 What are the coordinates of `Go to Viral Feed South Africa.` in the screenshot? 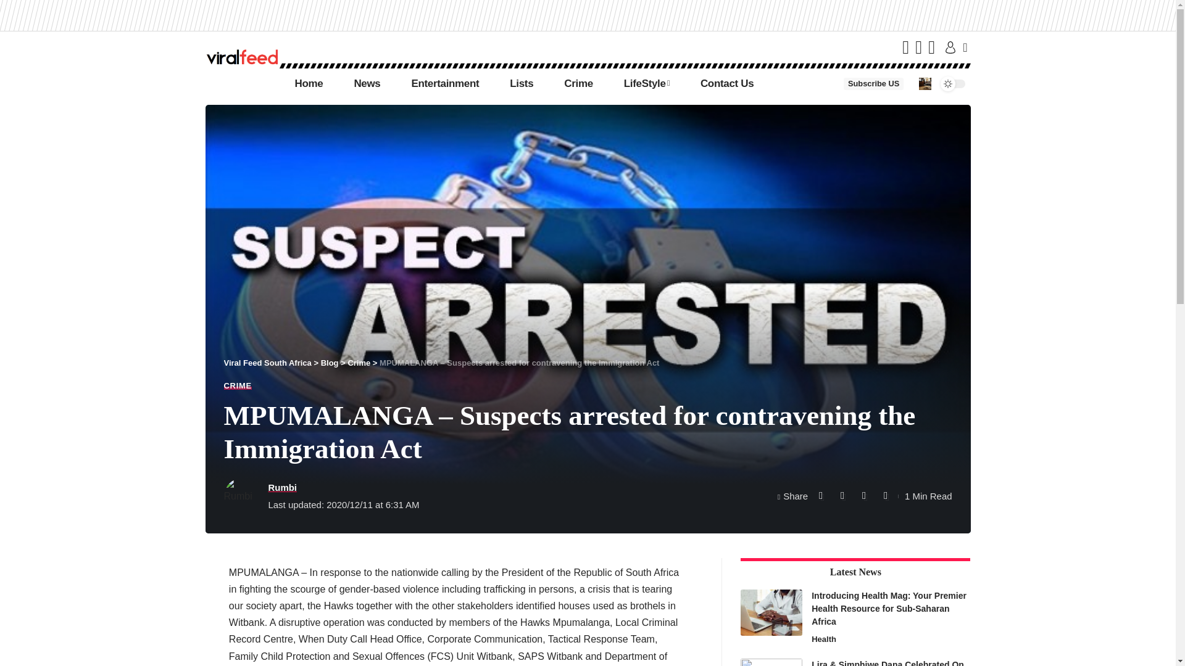 It's located at (267, 363).